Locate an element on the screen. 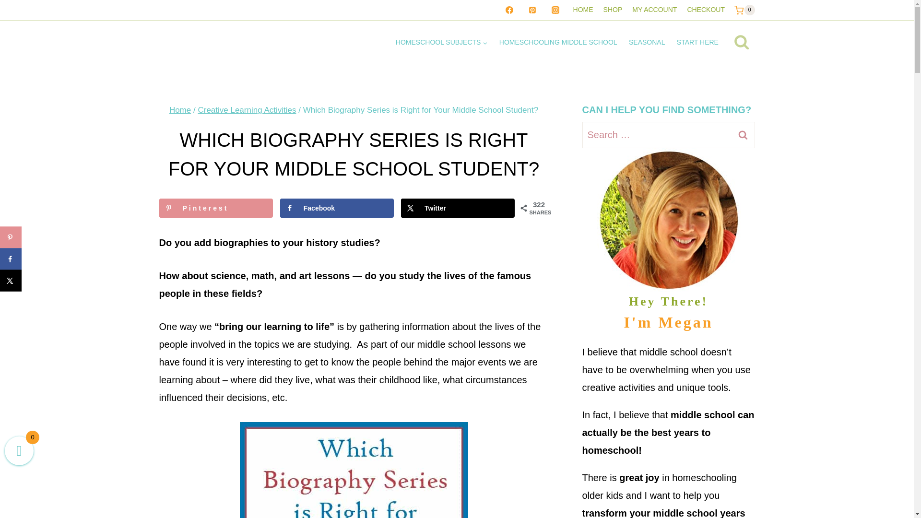 The image size is (921, 518). HOMESCHOOL SUBJECTS is located at coordinates (441, 42).